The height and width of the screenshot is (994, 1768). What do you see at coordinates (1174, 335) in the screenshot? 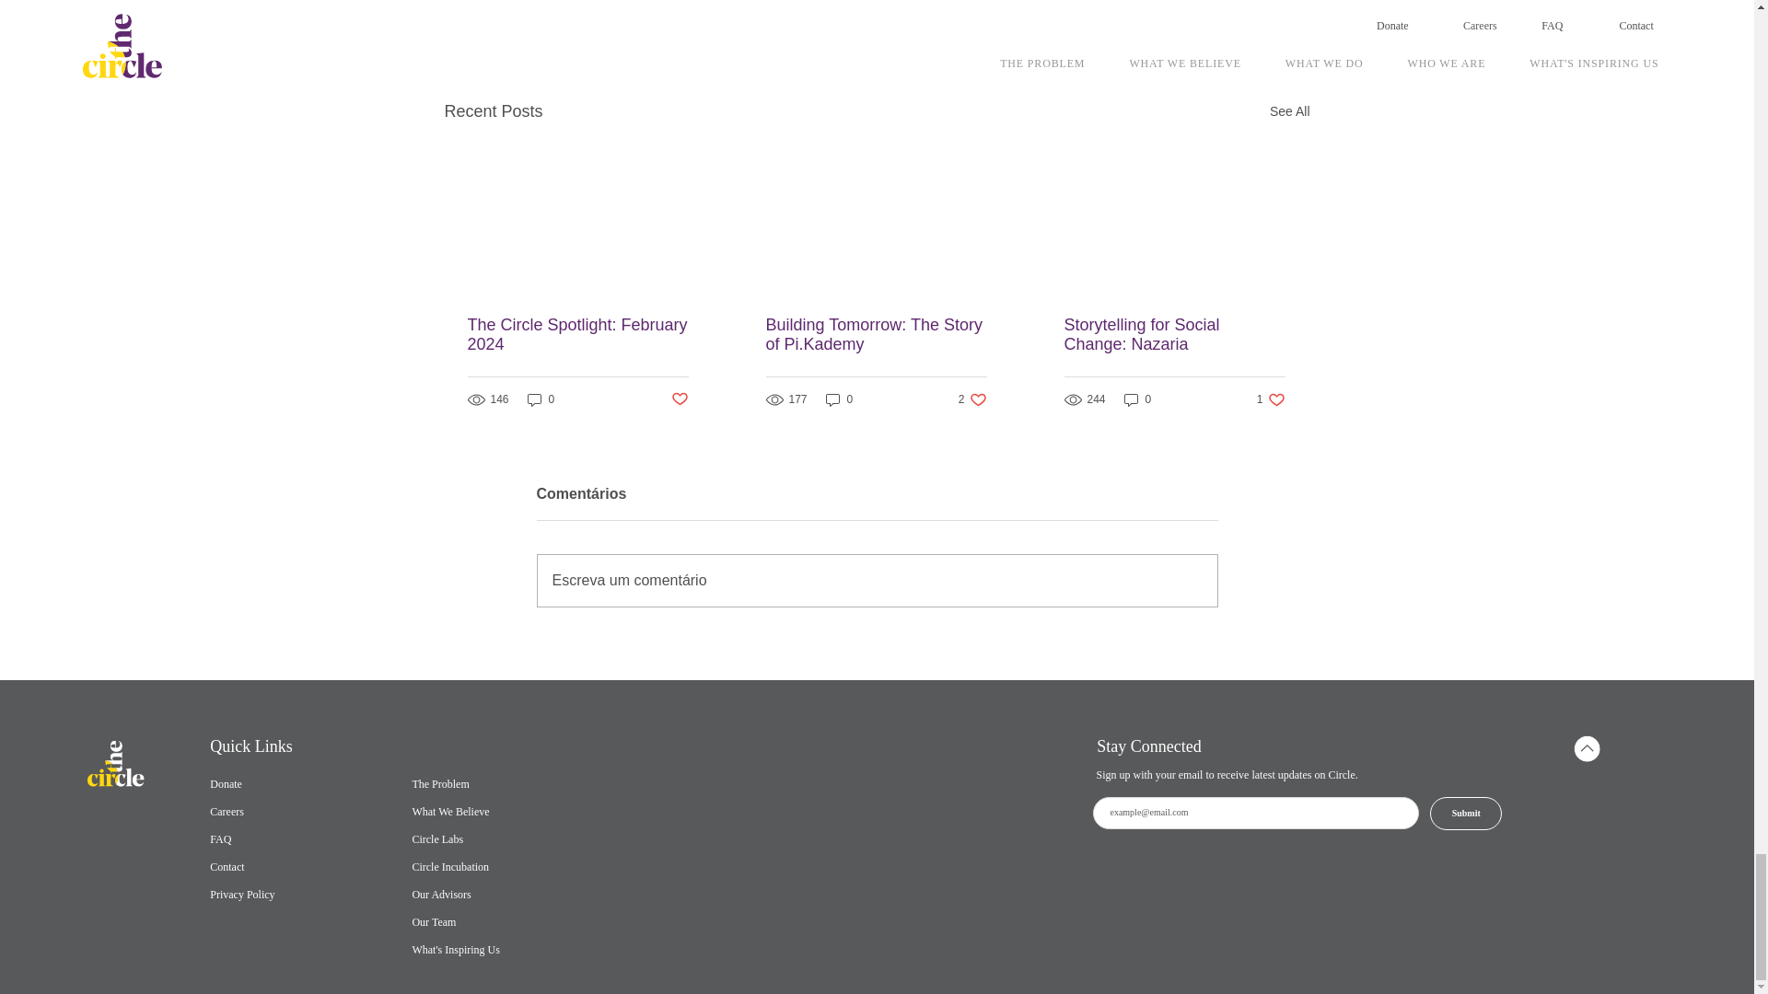
I see `Storytelling for Social Change: Nazaria` at bounding box center [1174, 335].